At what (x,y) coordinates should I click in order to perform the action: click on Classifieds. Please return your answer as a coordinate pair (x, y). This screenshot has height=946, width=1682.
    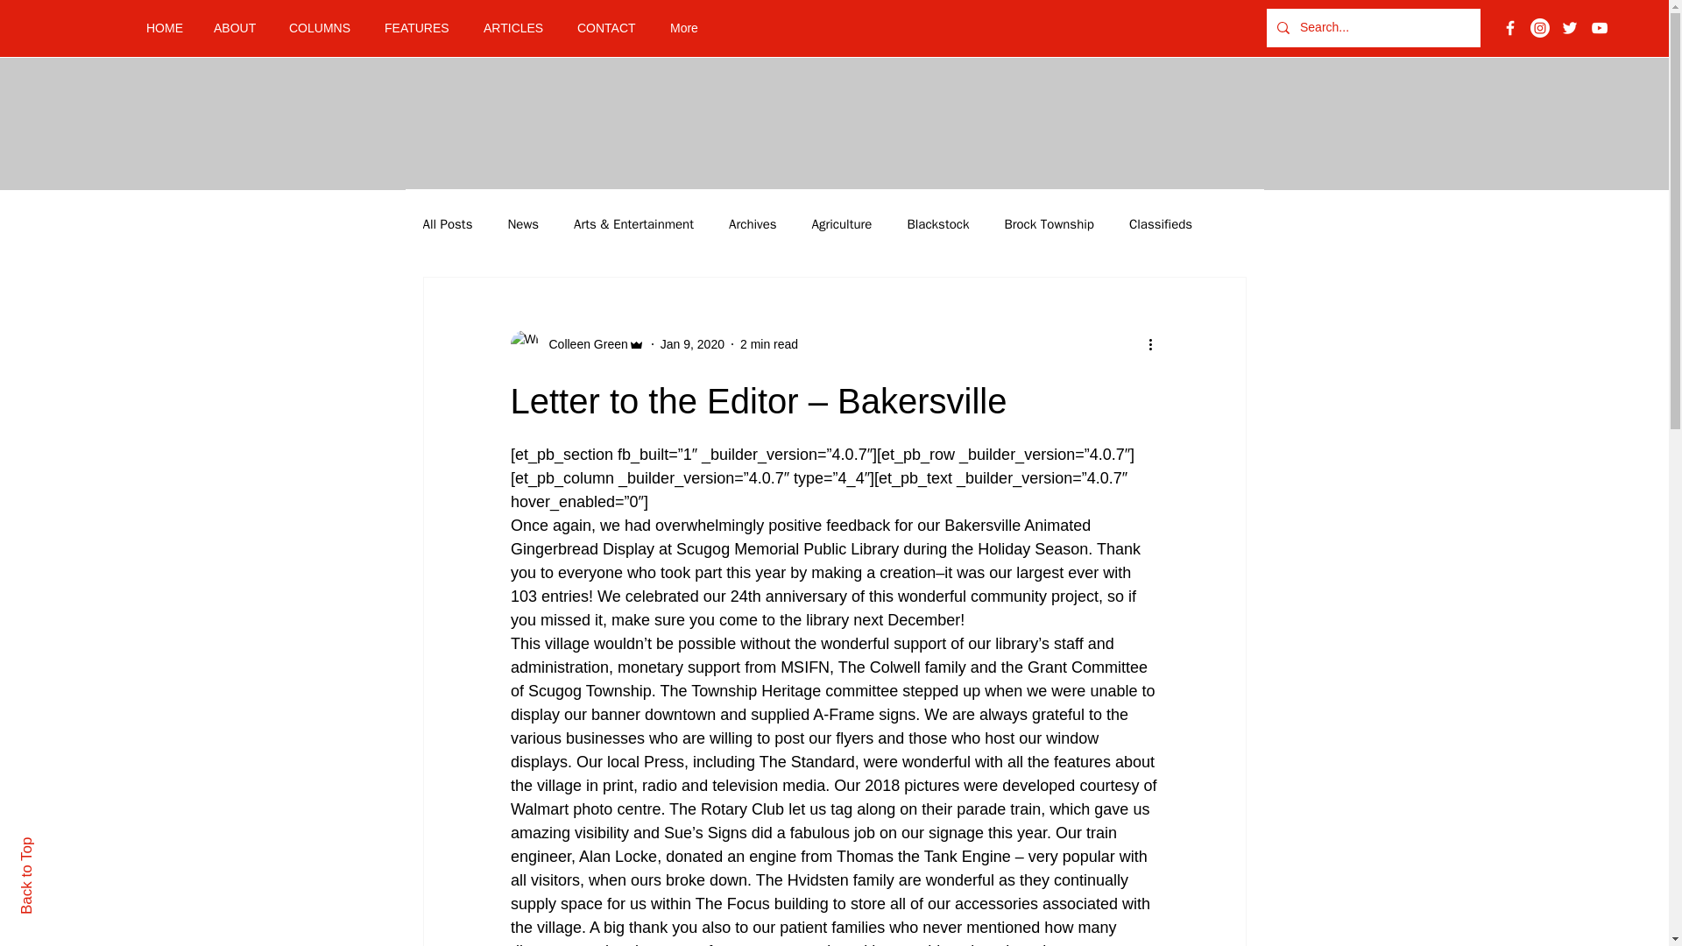
    Looking at the image, I should click on (1160, 223).